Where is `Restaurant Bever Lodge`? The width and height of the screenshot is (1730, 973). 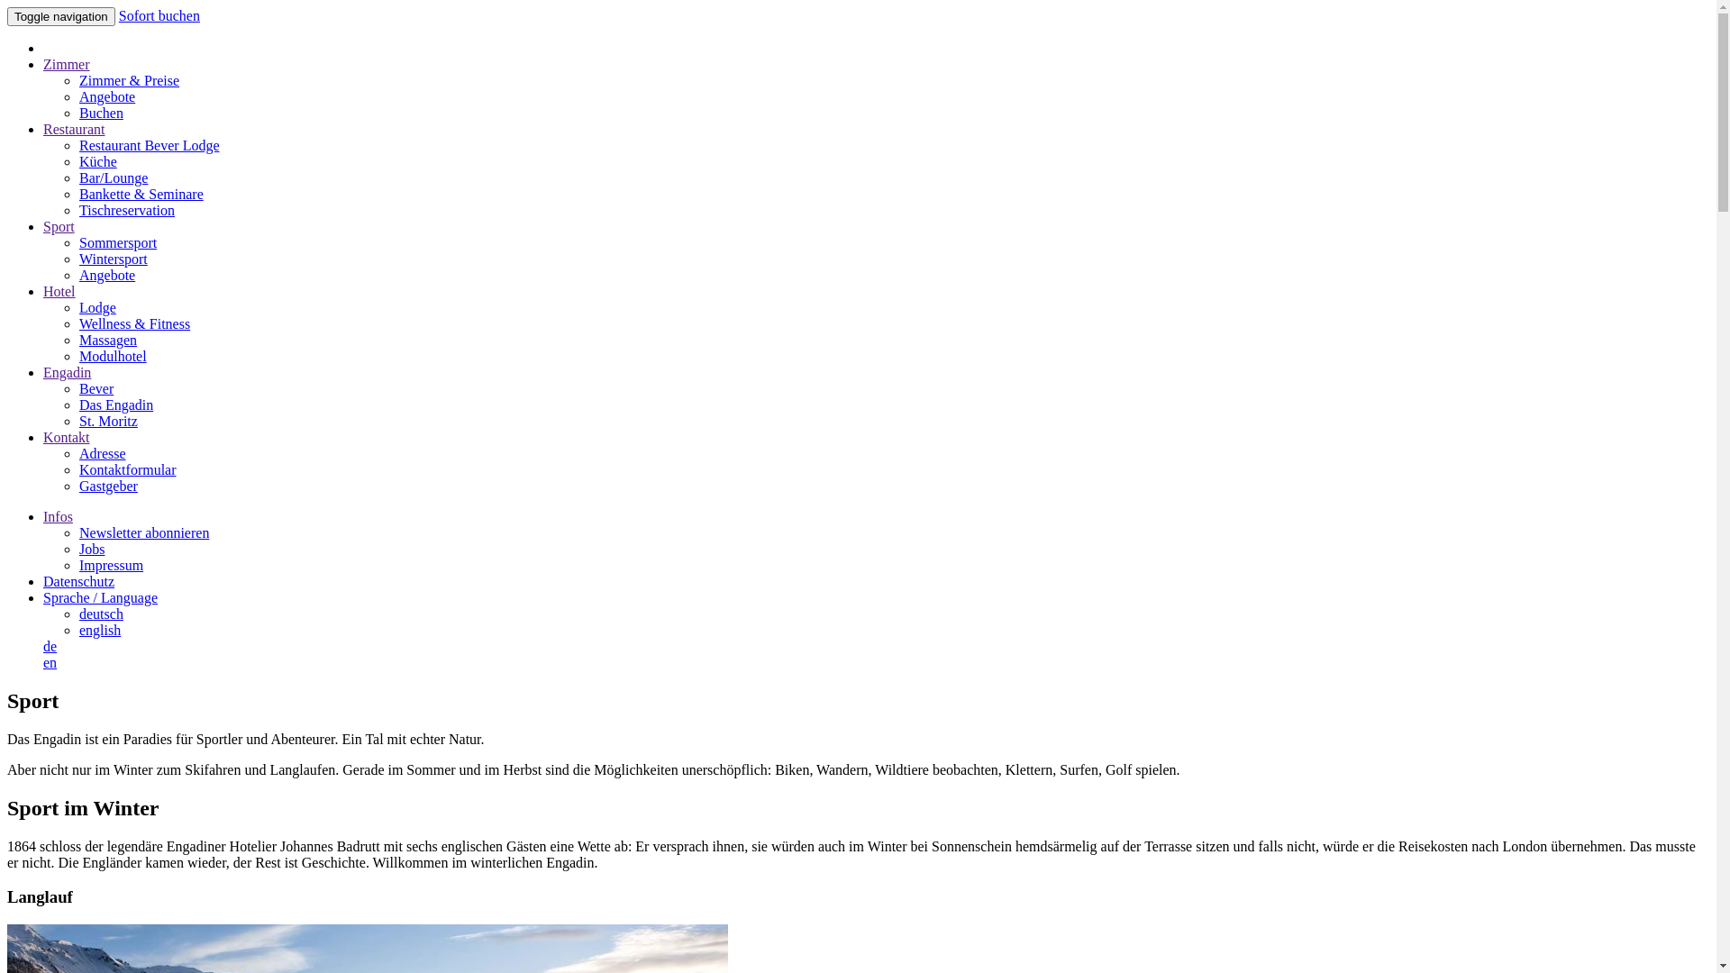
Restaurant Bever Lodge is located at coordinates (150, 146).